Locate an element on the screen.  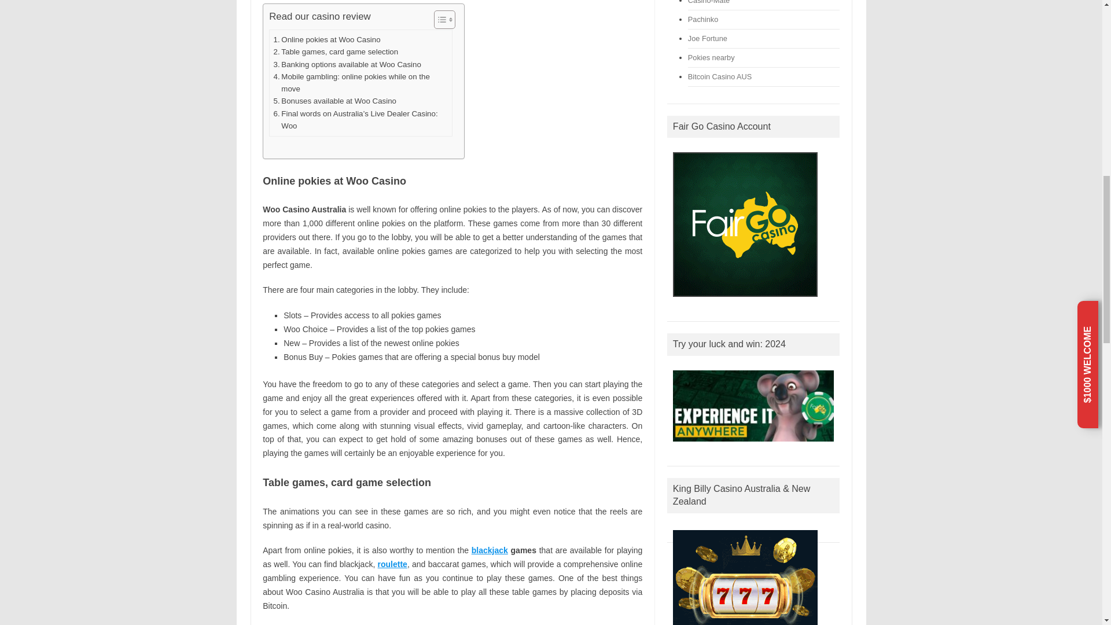
Bonuses available at Woo Casino is located at coordinates (334, 101).